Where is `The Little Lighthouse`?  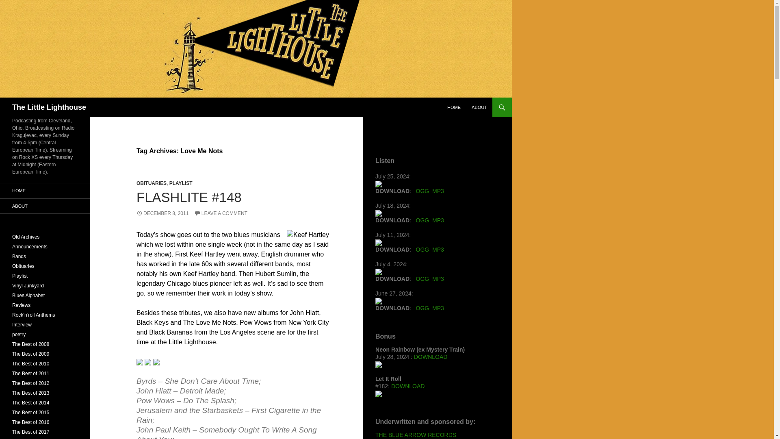 The Little Lighthouse is located at coordinates (49, 107).